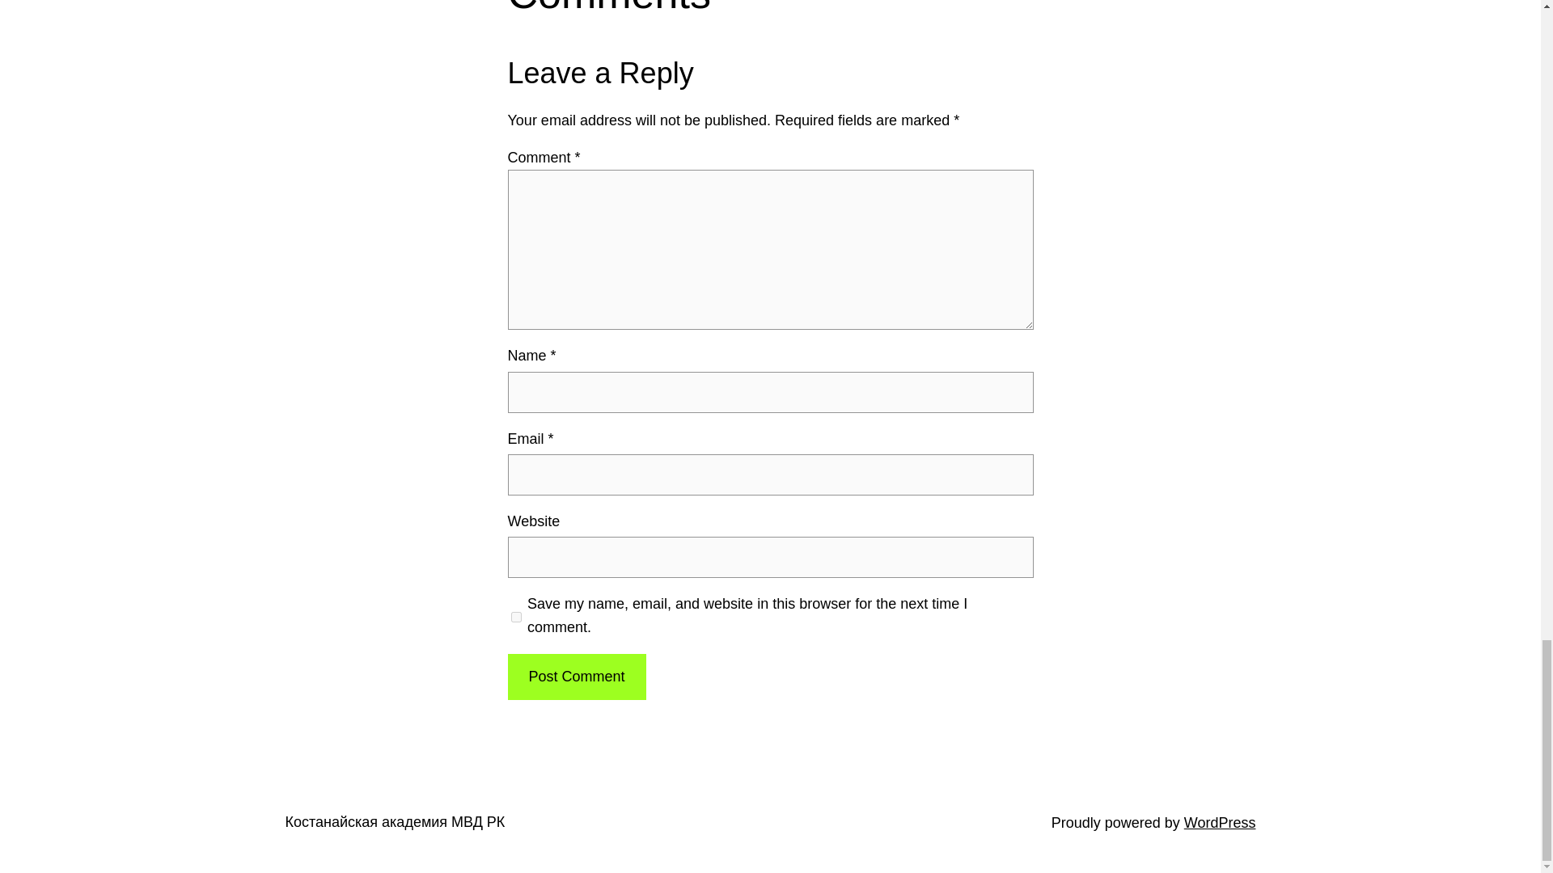 This screenshot has width=1553, height=873. Describe the element at coordinates (1220, 821) in the screenshot. I see `WordPress` at that location.